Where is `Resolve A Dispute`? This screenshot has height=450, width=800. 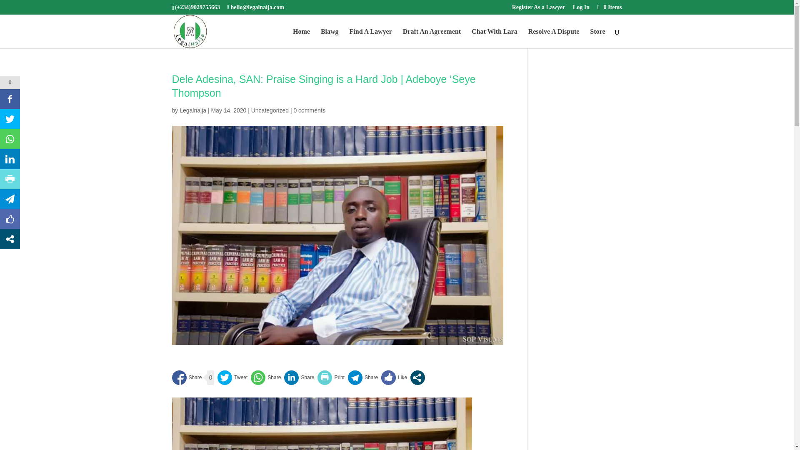 Resolve A Dispute is located at coordinates (553, 38).